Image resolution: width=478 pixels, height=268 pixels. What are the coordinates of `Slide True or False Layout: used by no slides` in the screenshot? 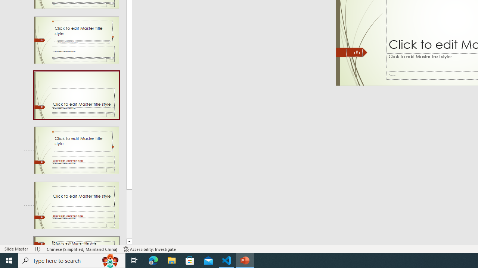 It's located at (76, 205).